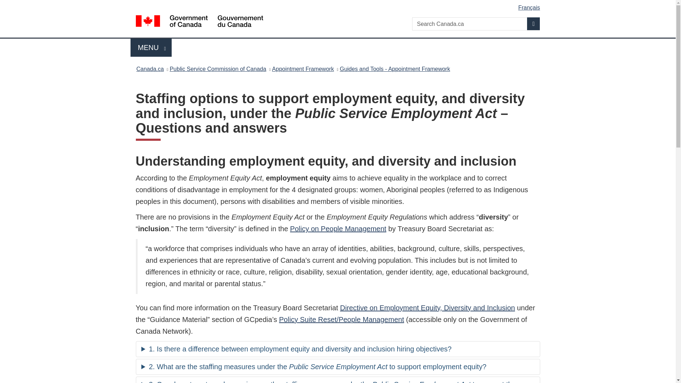  What do you see at coordinates (303, 69) in the screenshot?
I see `Appointment Framework` at bounding box center [303, 69].